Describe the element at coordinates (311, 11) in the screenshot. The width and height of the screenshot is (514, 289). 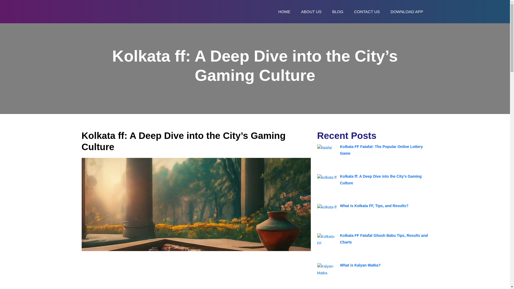
I see `ABOUT US` at that location.